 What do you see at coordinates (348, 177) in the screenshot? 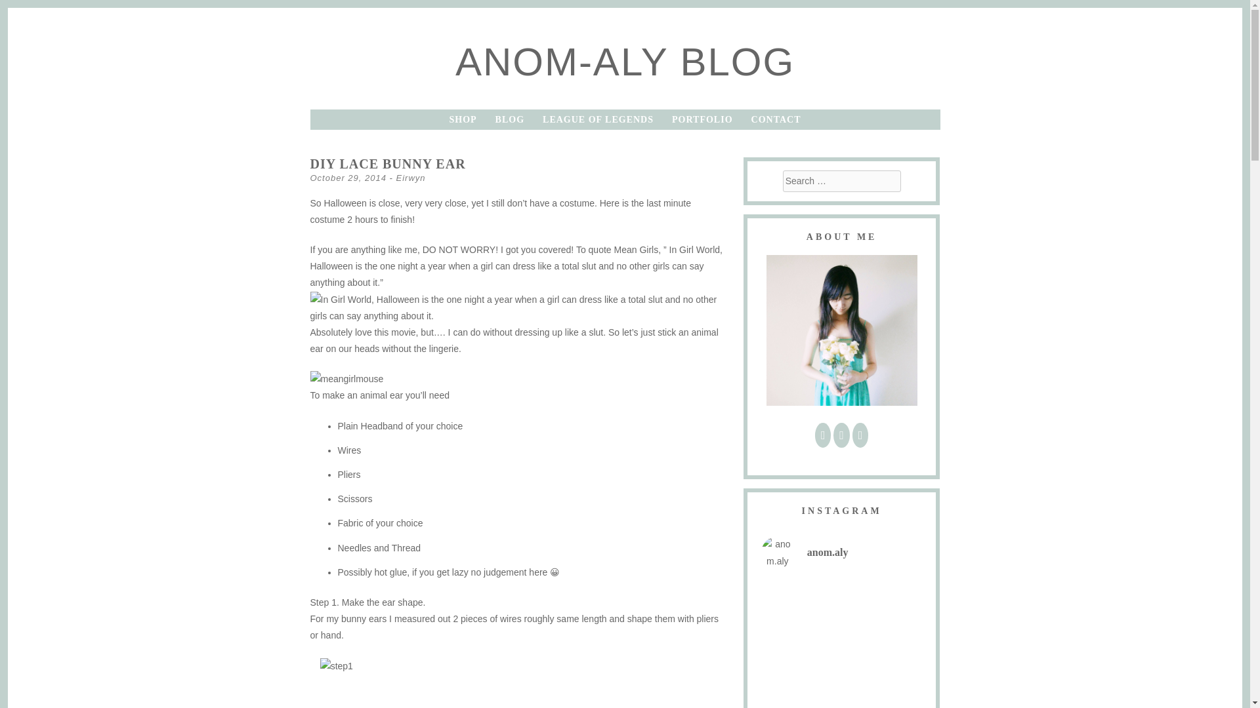
I see `October 29, 2014` at bounding box center [348, 177].